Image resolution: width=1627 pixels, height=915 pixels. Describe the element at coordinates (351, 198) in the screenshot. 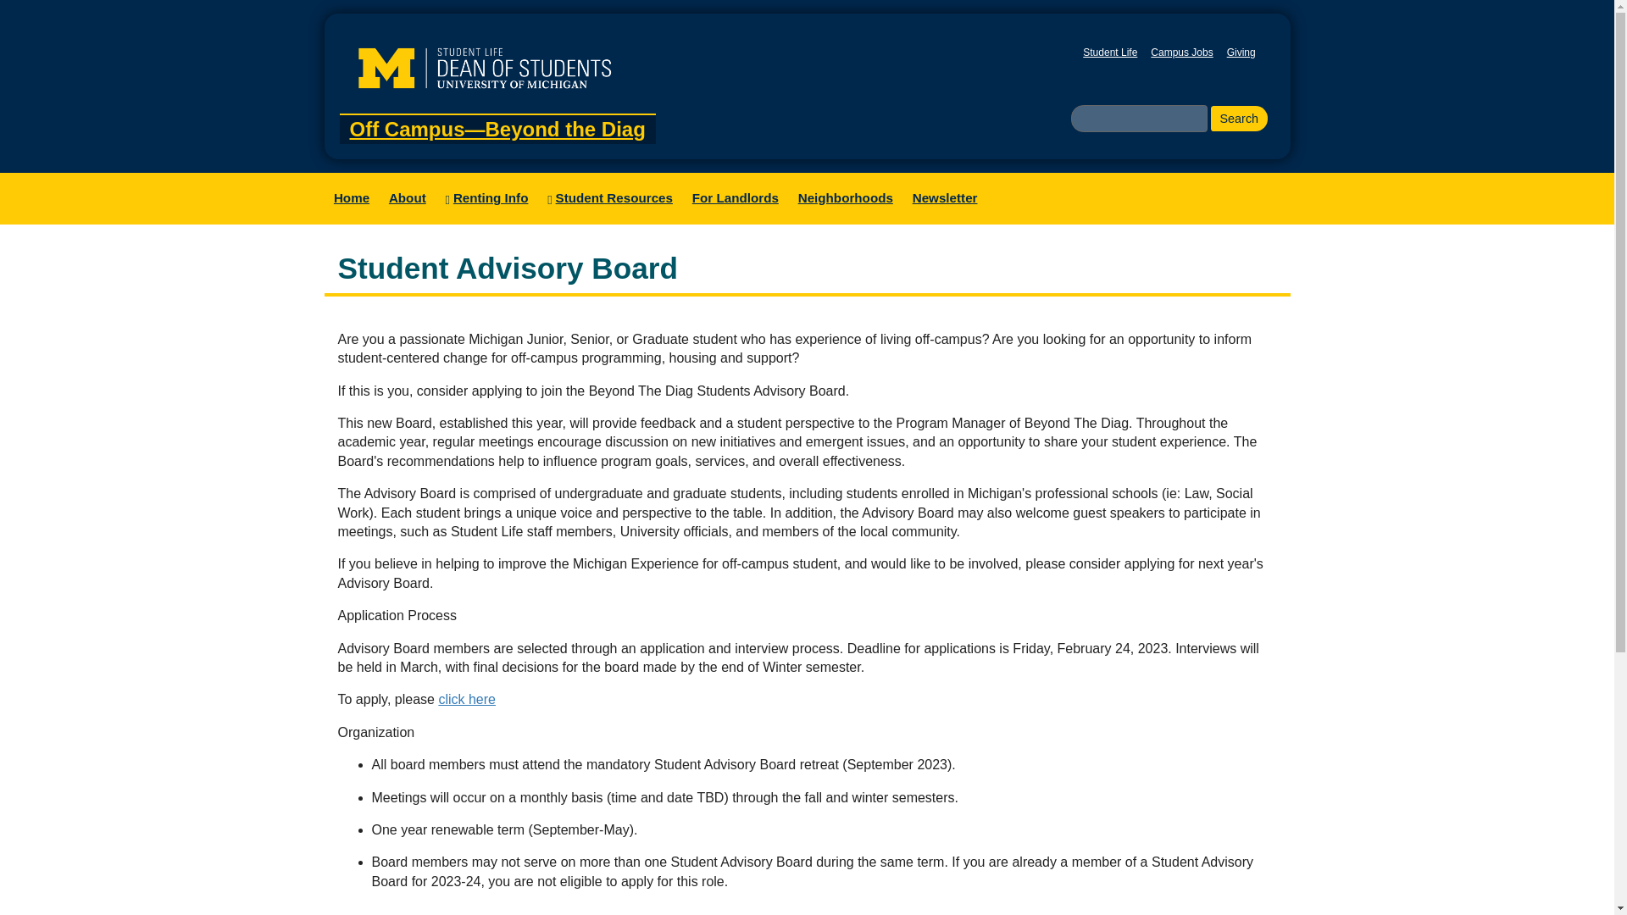

I see `Home` at that location.